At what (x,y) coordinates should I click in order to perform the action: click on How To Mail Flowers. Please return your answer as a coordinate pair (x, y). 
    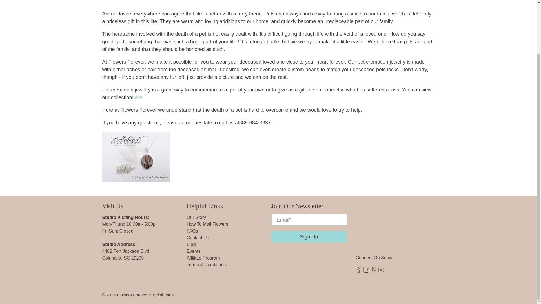
    Looking at the image, I should click on (207, 224).